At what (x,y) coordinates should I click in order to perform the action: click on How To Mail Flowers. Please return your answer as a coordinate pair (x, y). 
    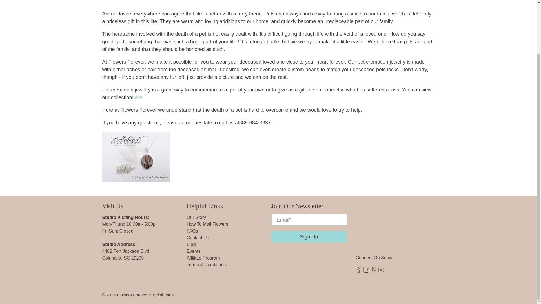
    Looking at the image, I should click on (207, 224).